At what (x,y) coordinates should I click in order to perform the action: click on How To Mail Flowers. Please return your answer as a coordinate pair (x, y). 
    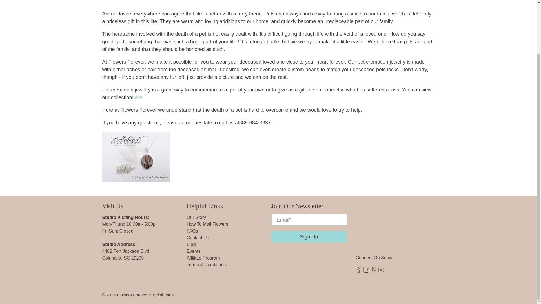
    Looking at the image, I should click on (207, 224).